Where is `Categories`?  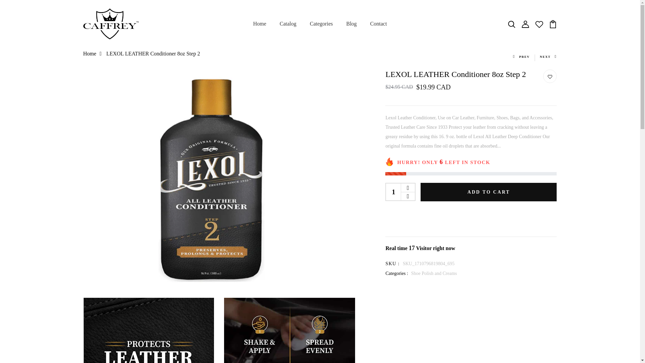 Categories is located at coordinates (321, 24).